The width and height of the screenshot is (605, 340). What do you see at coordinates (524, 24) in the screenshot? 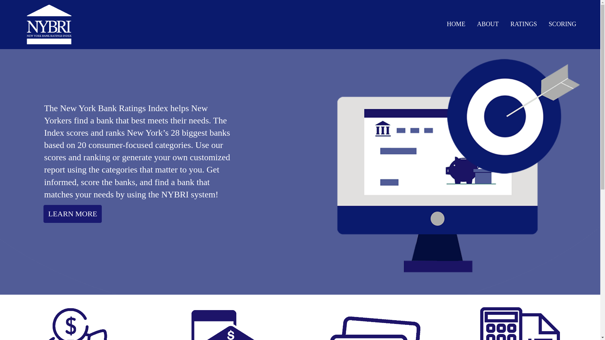
I see `RATINGS` at bounding box center [524, 24].